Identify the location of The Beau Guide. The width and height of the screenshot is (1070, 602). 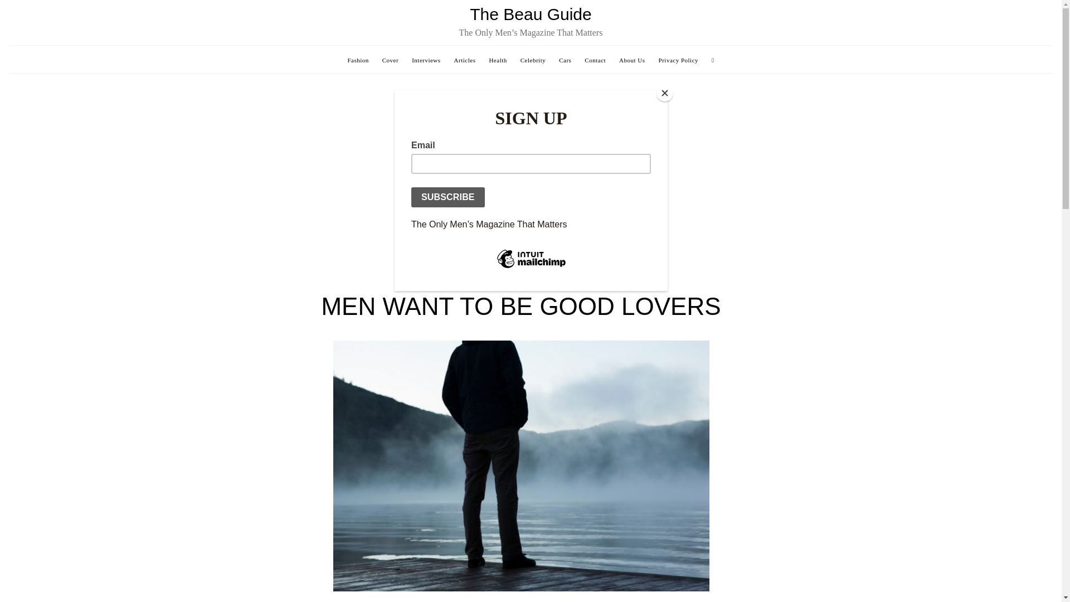
(531, 14).